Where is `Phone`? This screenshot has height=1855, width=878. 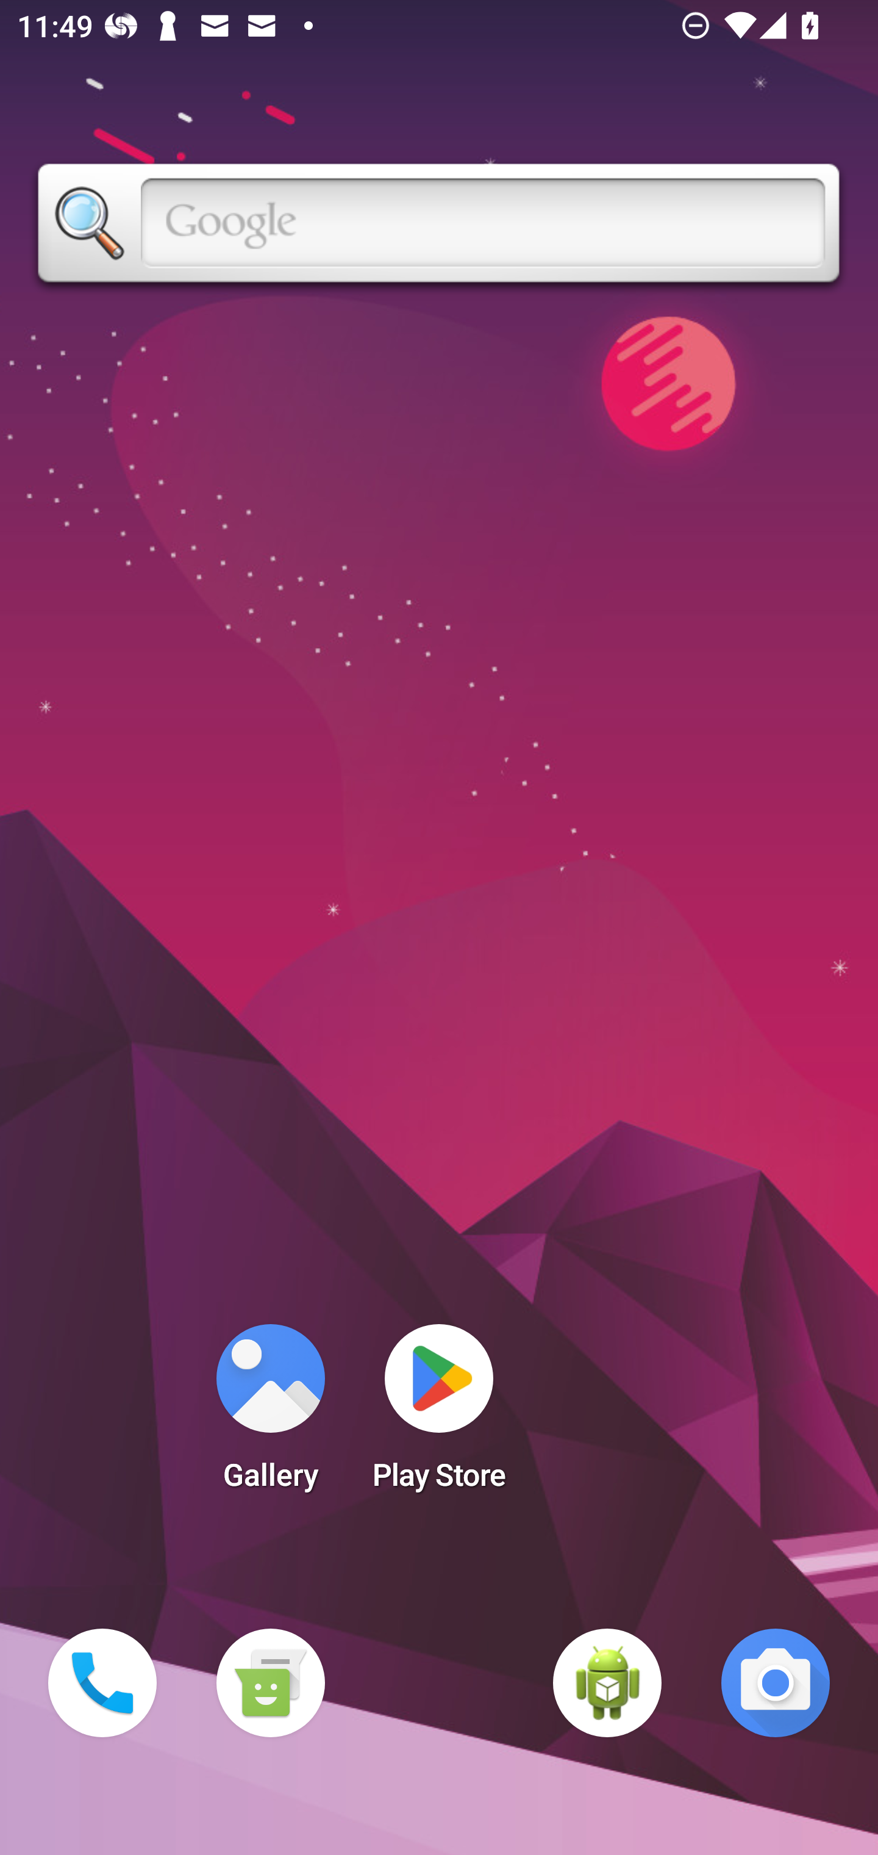
Phone is located at coordinates (102, 1683).